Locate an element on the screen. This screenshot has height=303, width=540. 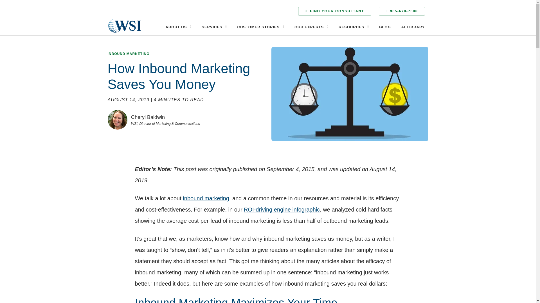
WSI Logo is located at coordinates (124, 26).